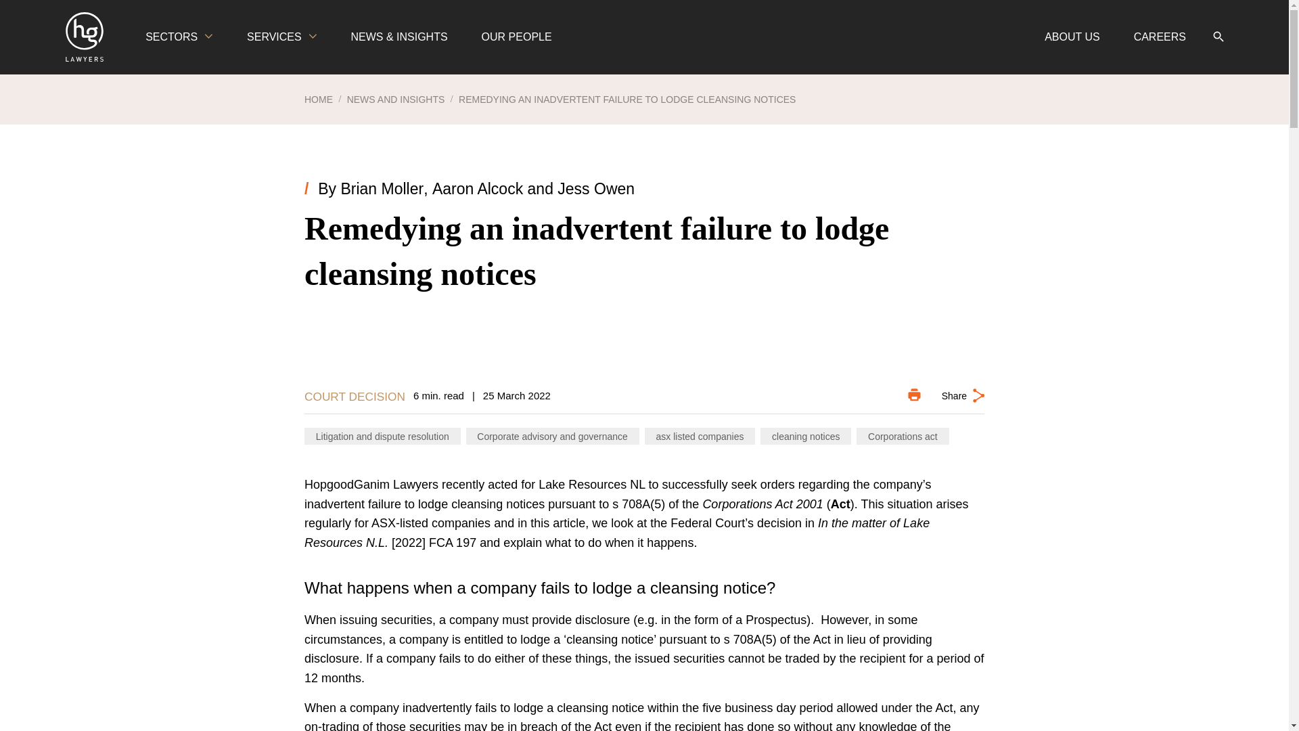  Describe the element at coordinates (179, 37) in the screenshot. I see `SECTORS` at that location.